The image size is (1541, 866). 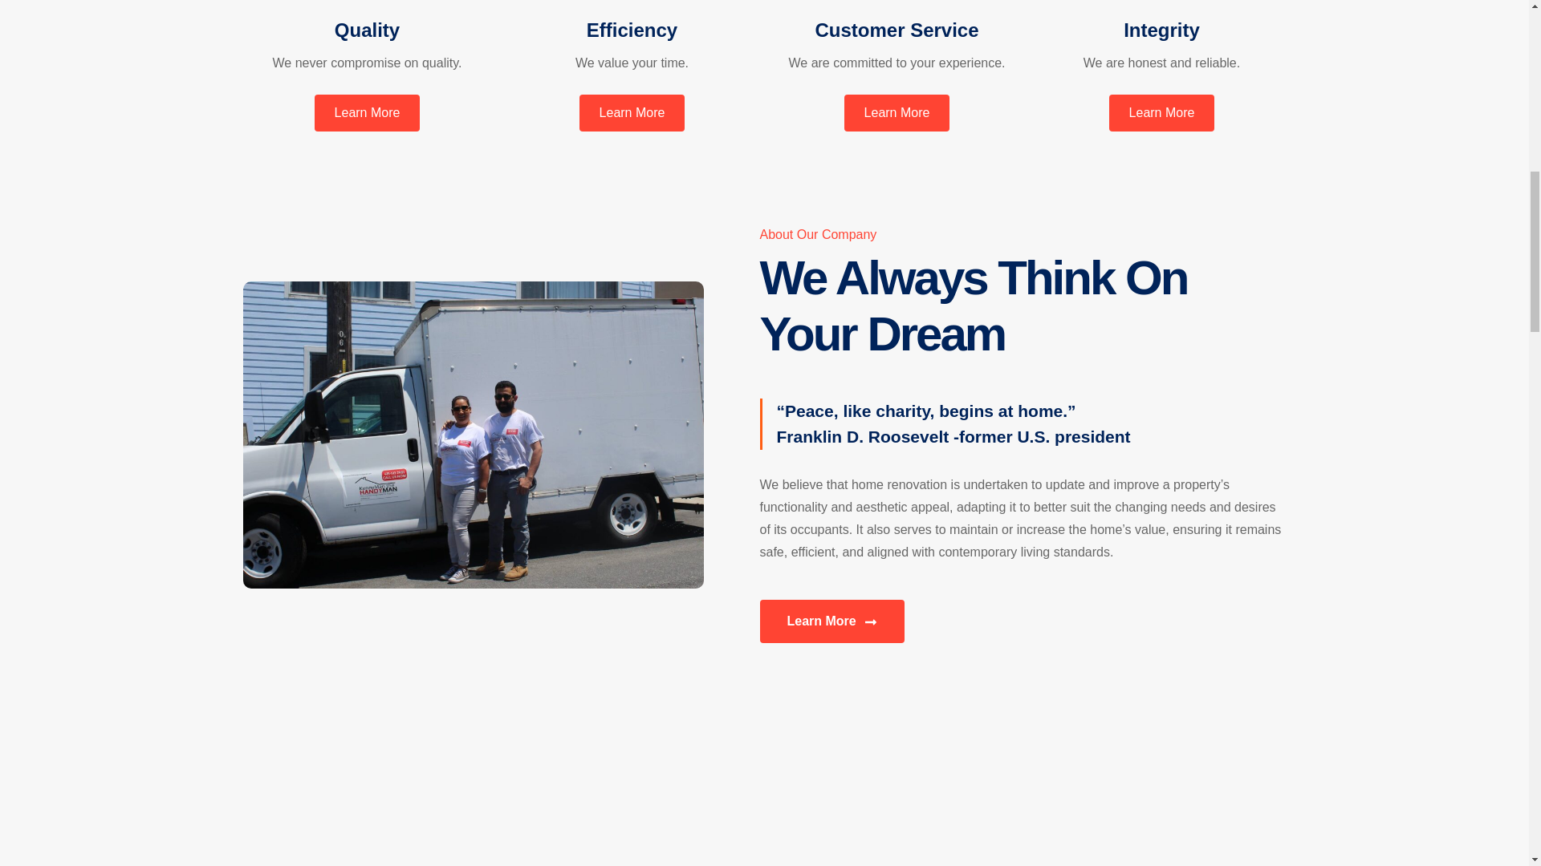 What do you see at coordinates (632, 112) in the screenshot?
I see `Learn More` at bounding box center [632, 112].